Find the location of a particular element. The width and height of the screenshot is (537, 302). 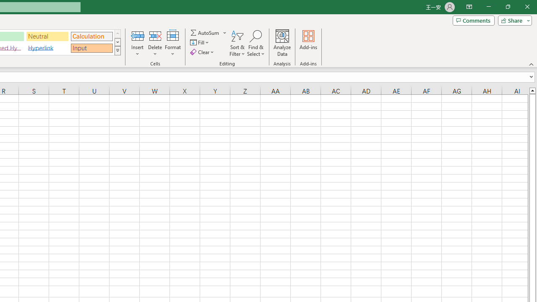

Fill is located at coordinates (201, 43).